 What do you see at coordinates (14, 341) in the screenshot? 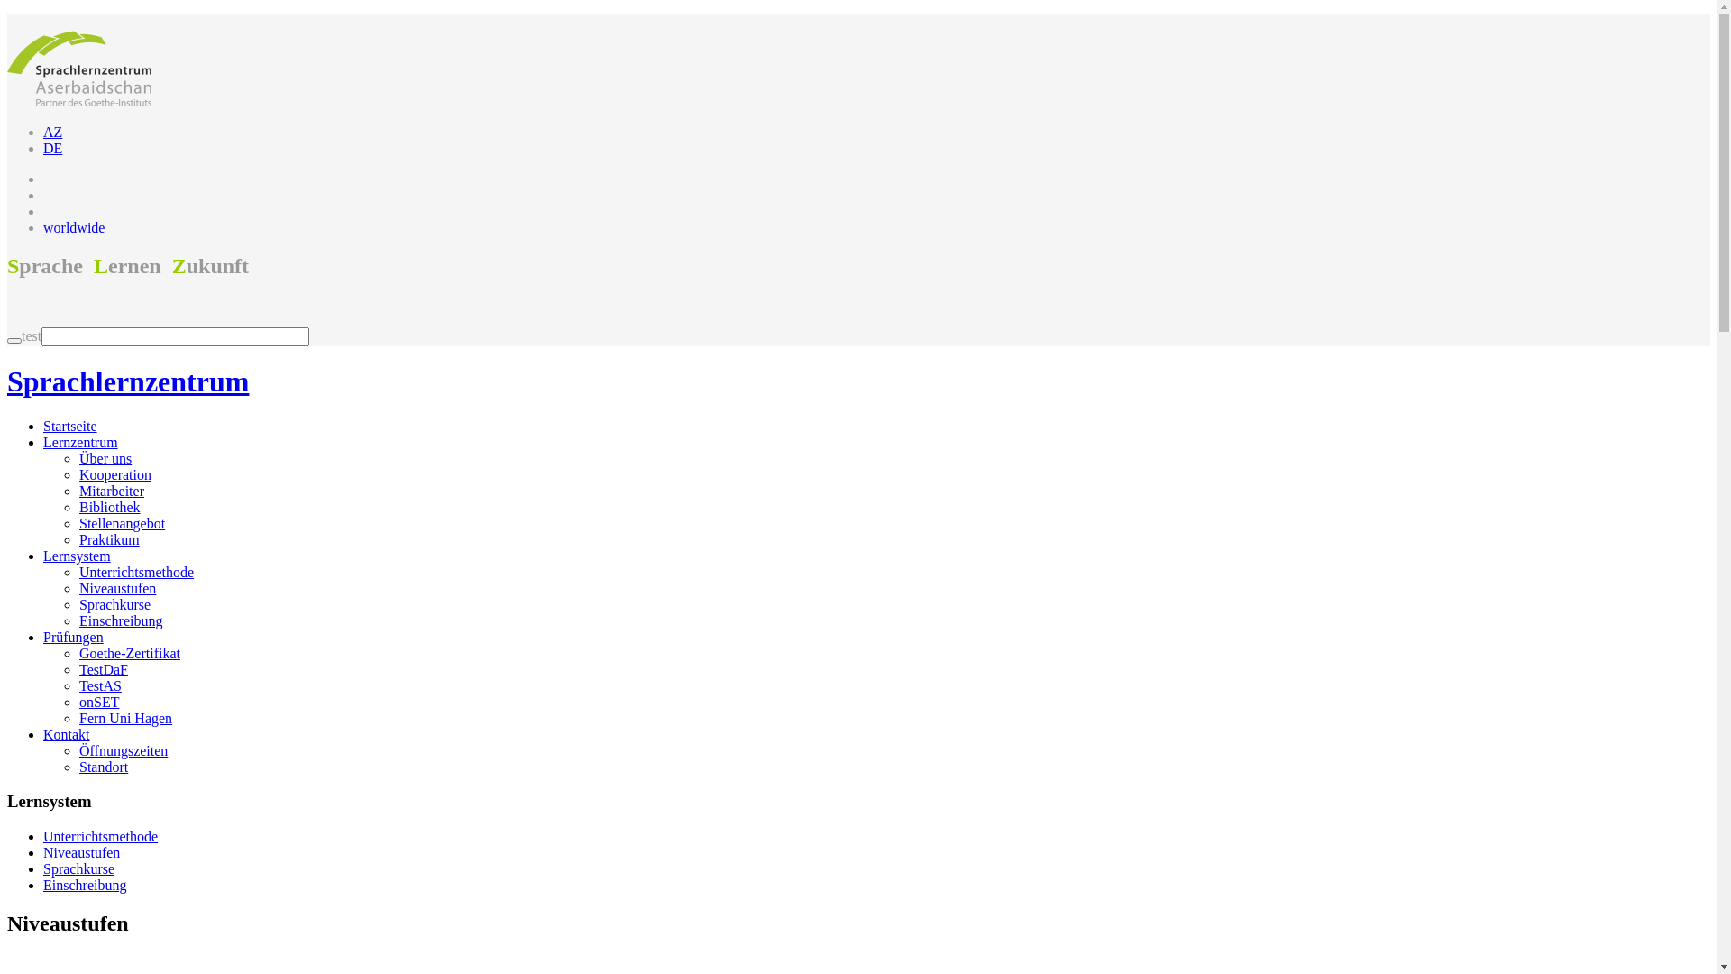
I see `Start` at bounding box center [14, 341].